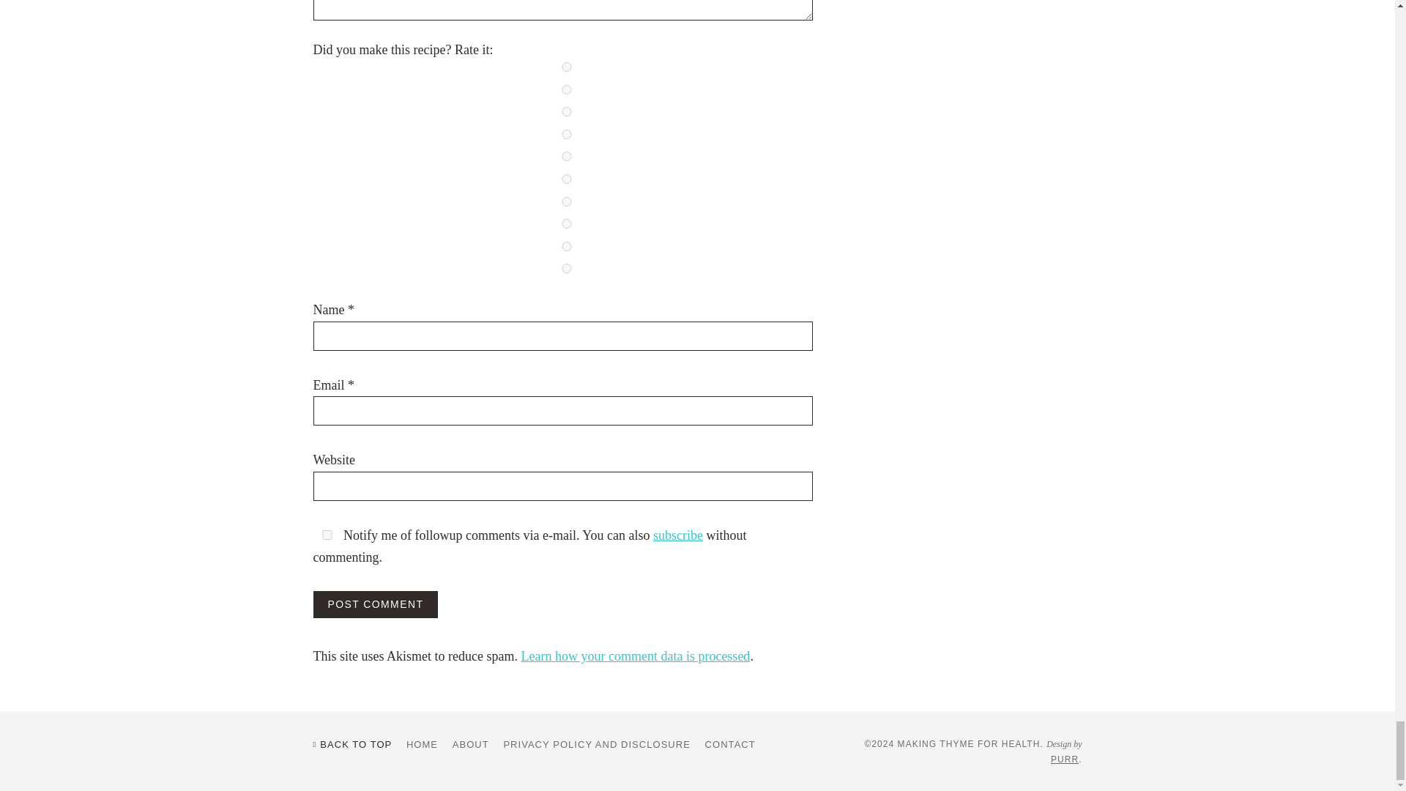 Image resolution: width=1406 pixels, height=791 pixels. I want to click on 4.5, so click(567, 246).